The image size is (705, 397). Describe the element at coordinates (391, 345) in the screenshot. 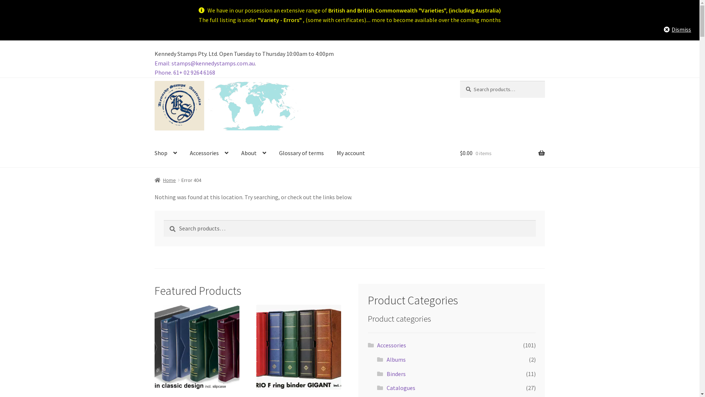

I see `Accessories` at that location.